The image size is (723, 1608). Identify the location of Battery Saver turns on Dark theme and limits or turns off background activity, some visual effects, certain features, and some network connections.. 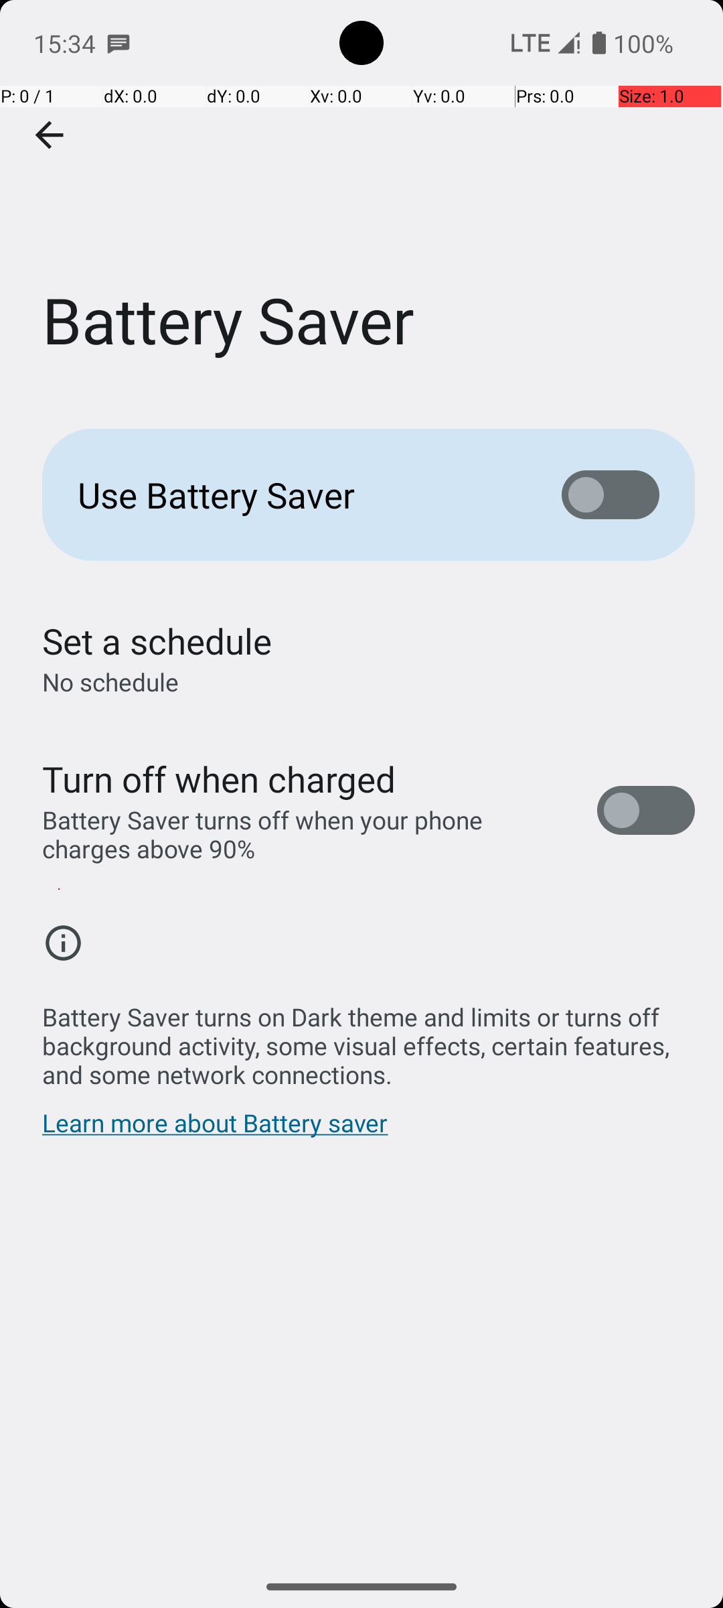
(368, 1038).